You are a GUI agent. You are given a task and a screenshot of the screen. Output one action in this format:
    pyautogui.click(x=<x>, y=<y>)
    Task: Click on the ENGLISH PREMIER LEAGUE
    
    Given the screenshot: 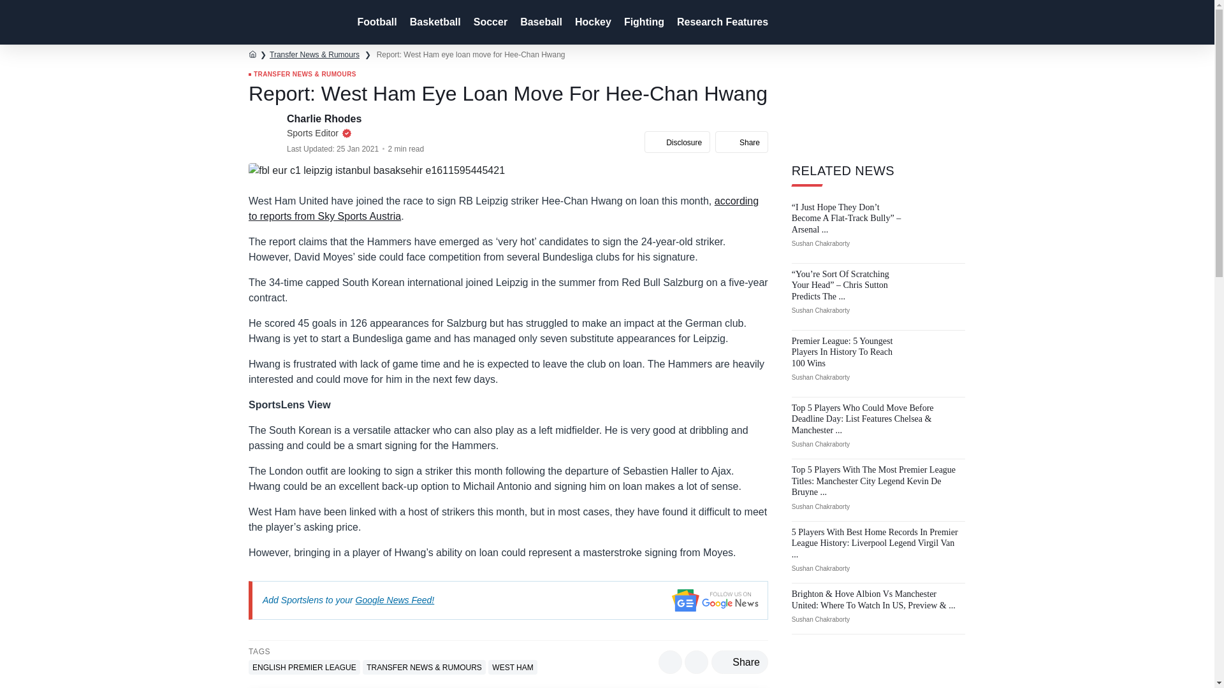 What is the action you would take?
    pyautogui.click(x=303, y=667)
    